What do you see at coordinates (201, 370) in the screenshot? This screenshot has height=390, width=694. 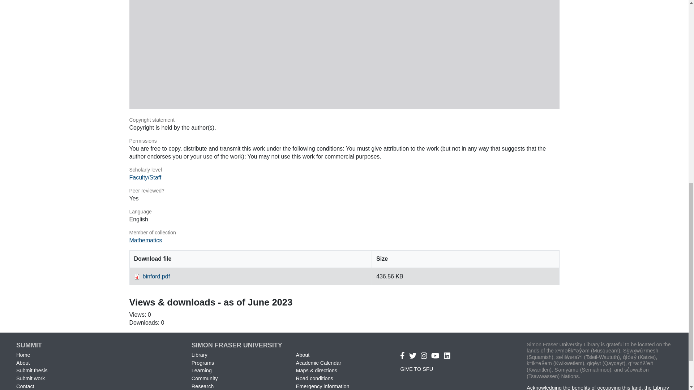 I see `Learning` at bounding box center [201, 370].